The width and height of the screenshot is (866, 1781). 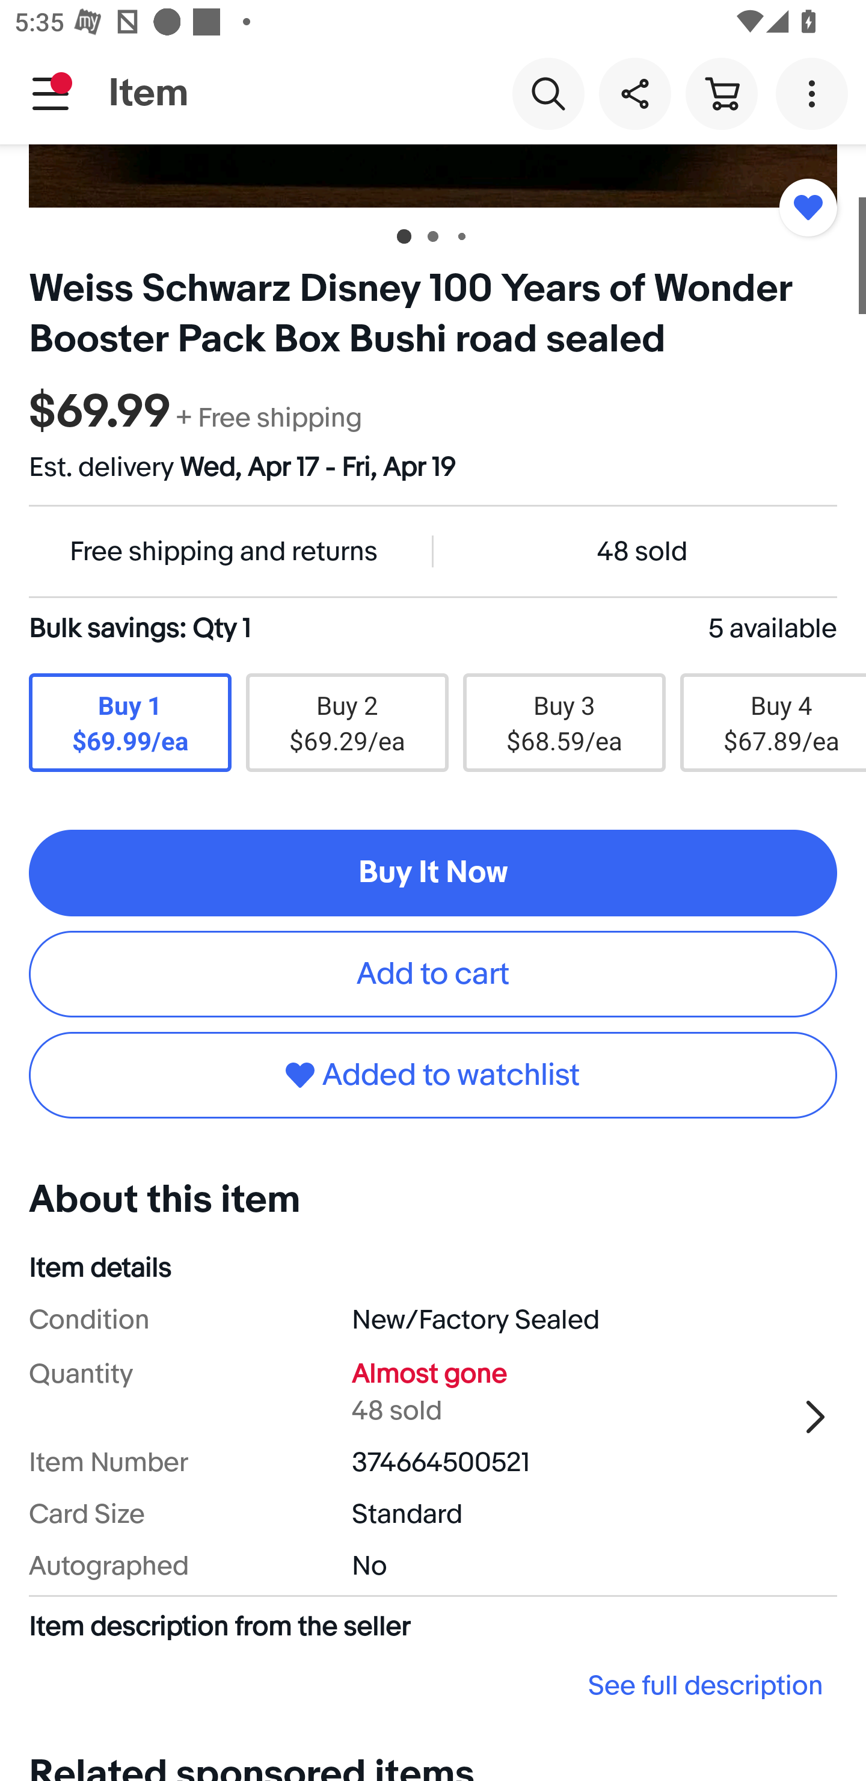 What do you see at coordinates (548, 93) in the screenshot?
I see `Search` at bounding box center [548, 93].